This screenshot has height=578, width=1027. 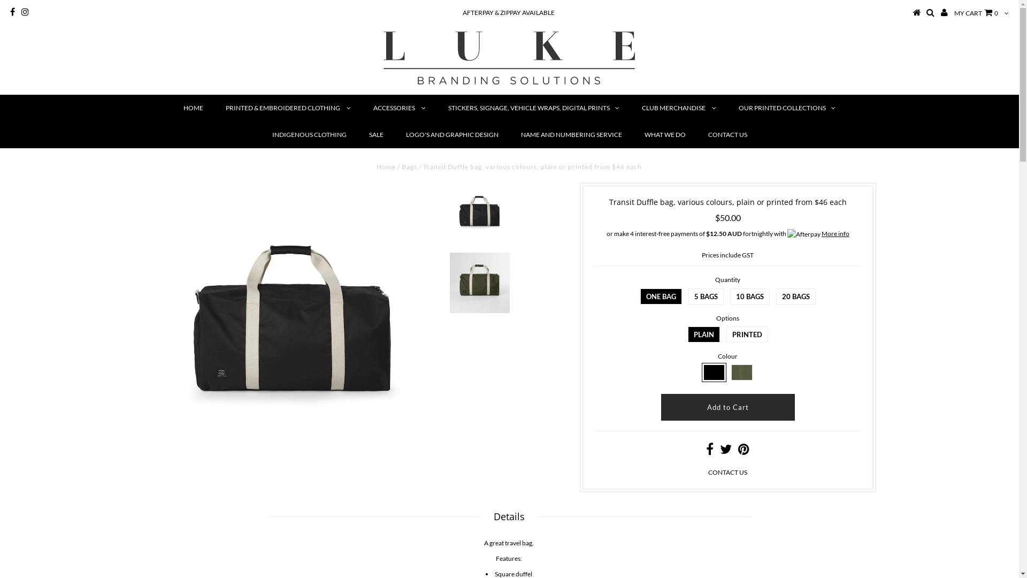 What do you see at coordinates (410, 167) in the screenshot?
I see `Bags` at bounding box center [410, 167].